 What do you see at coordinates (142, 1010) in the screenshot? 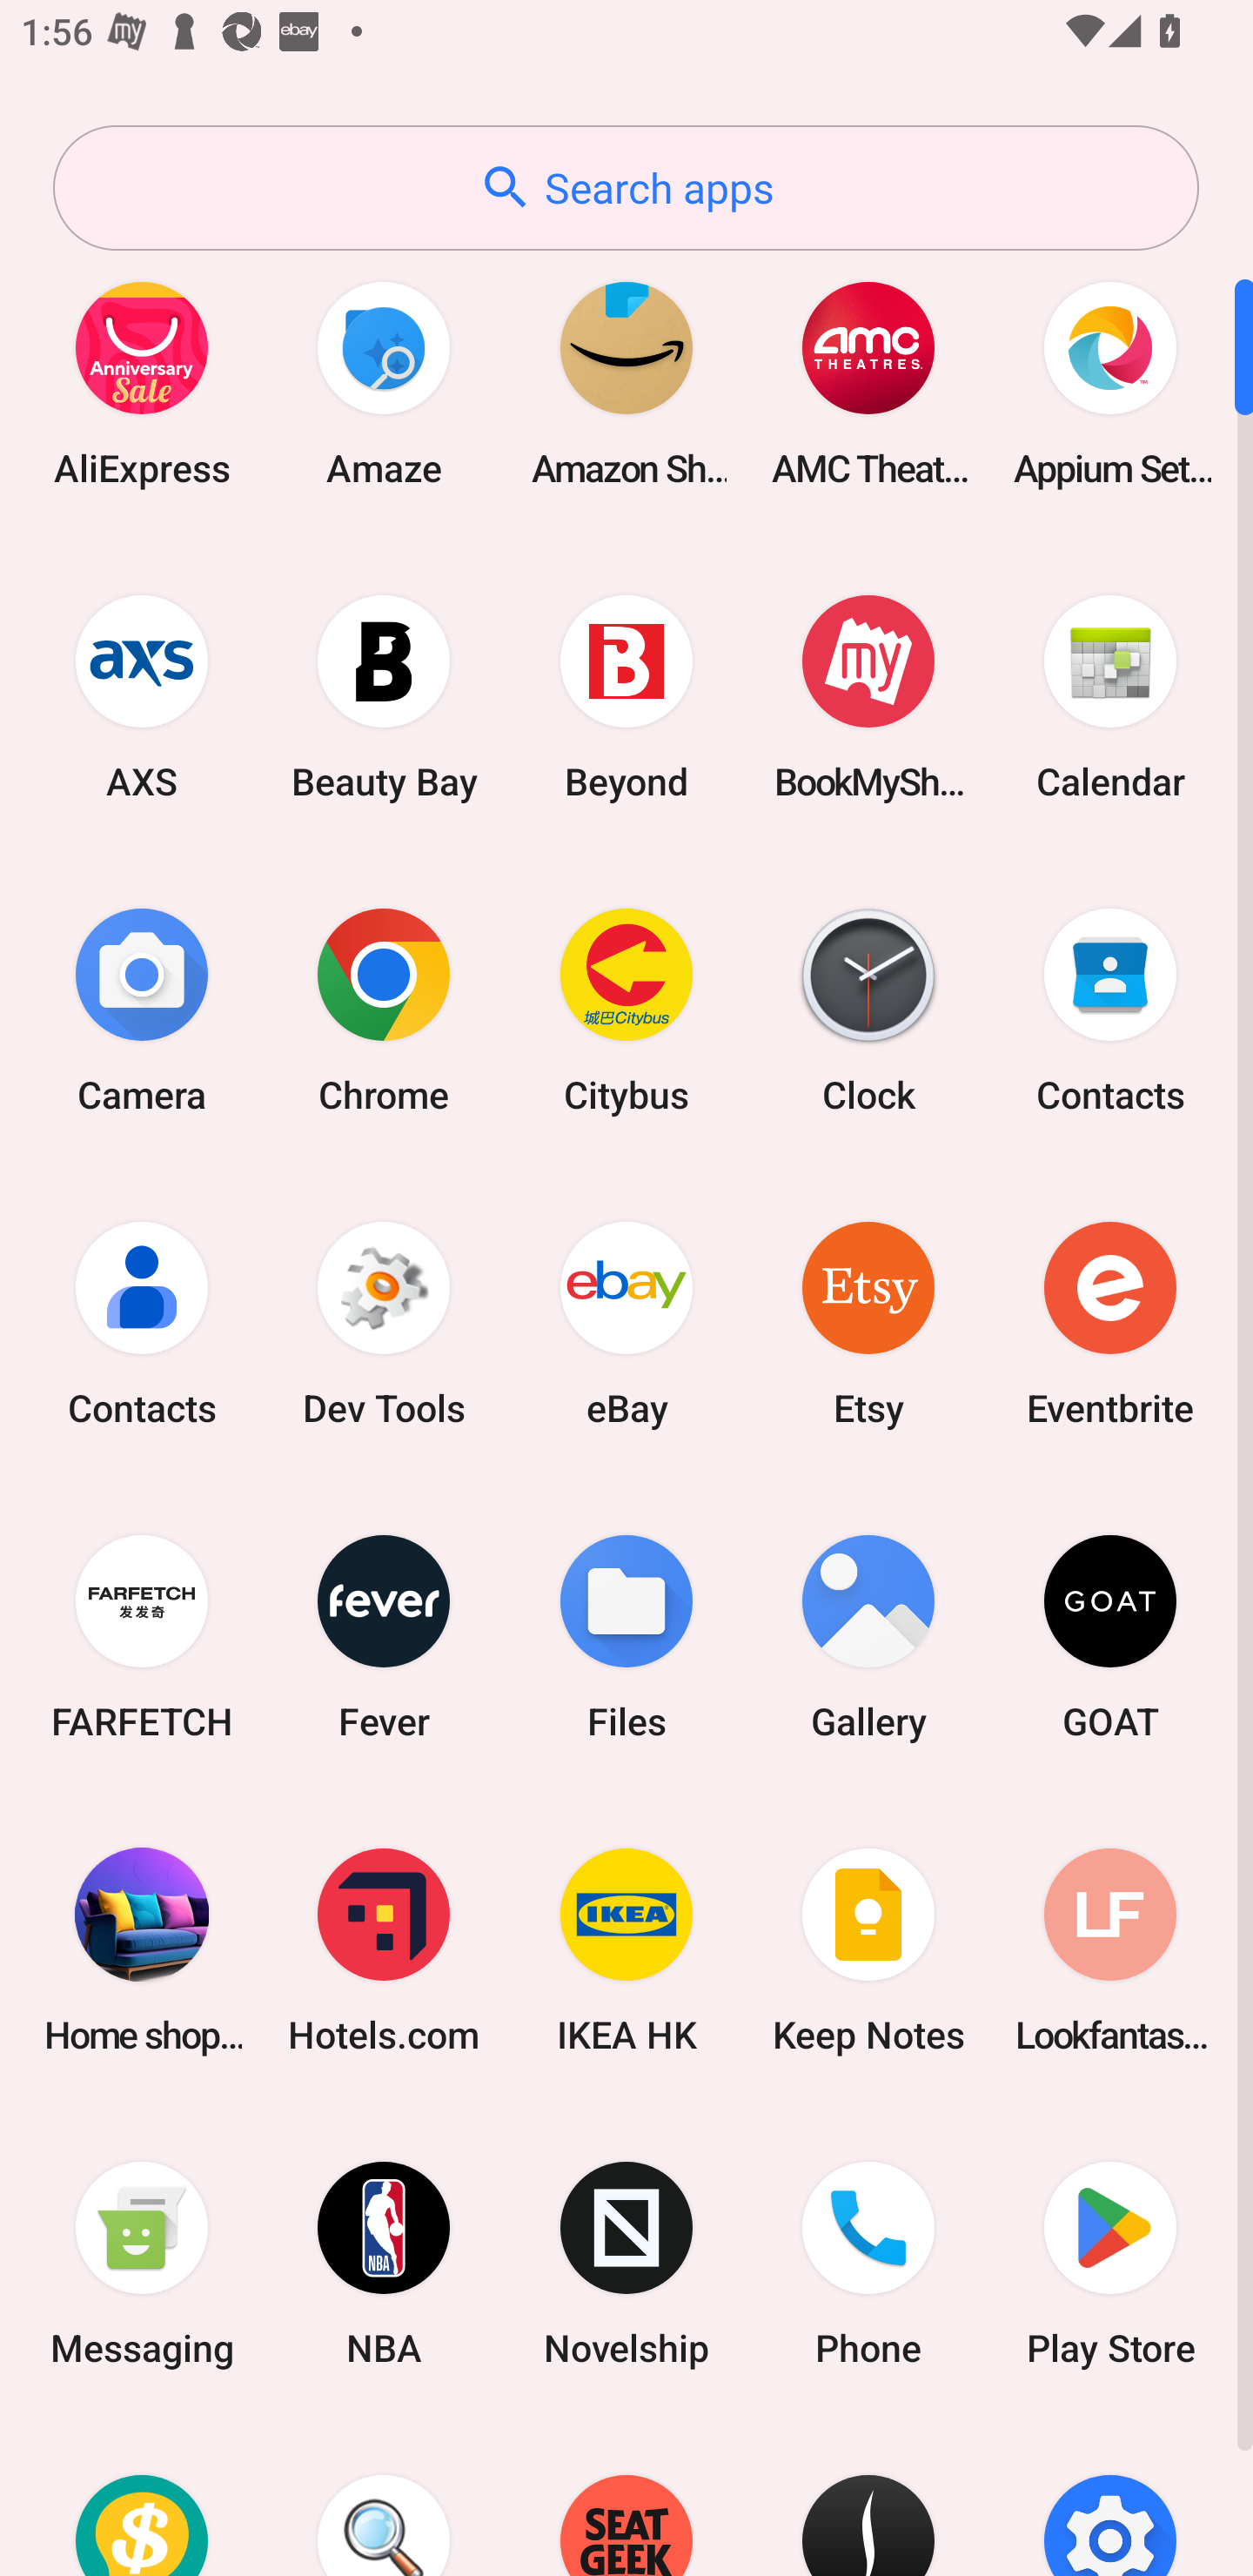
I see `Camera` at bounding box center [142, 1010].